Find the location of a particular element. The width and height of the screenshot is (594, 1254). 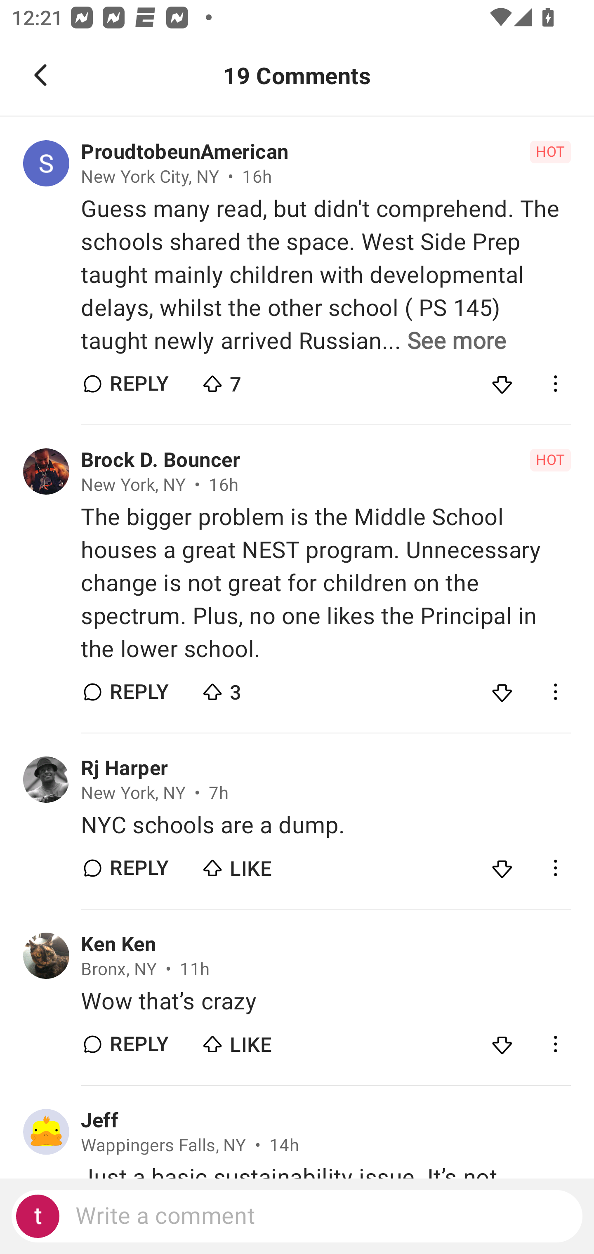

Jeff is located at coordinates (99, 1120).